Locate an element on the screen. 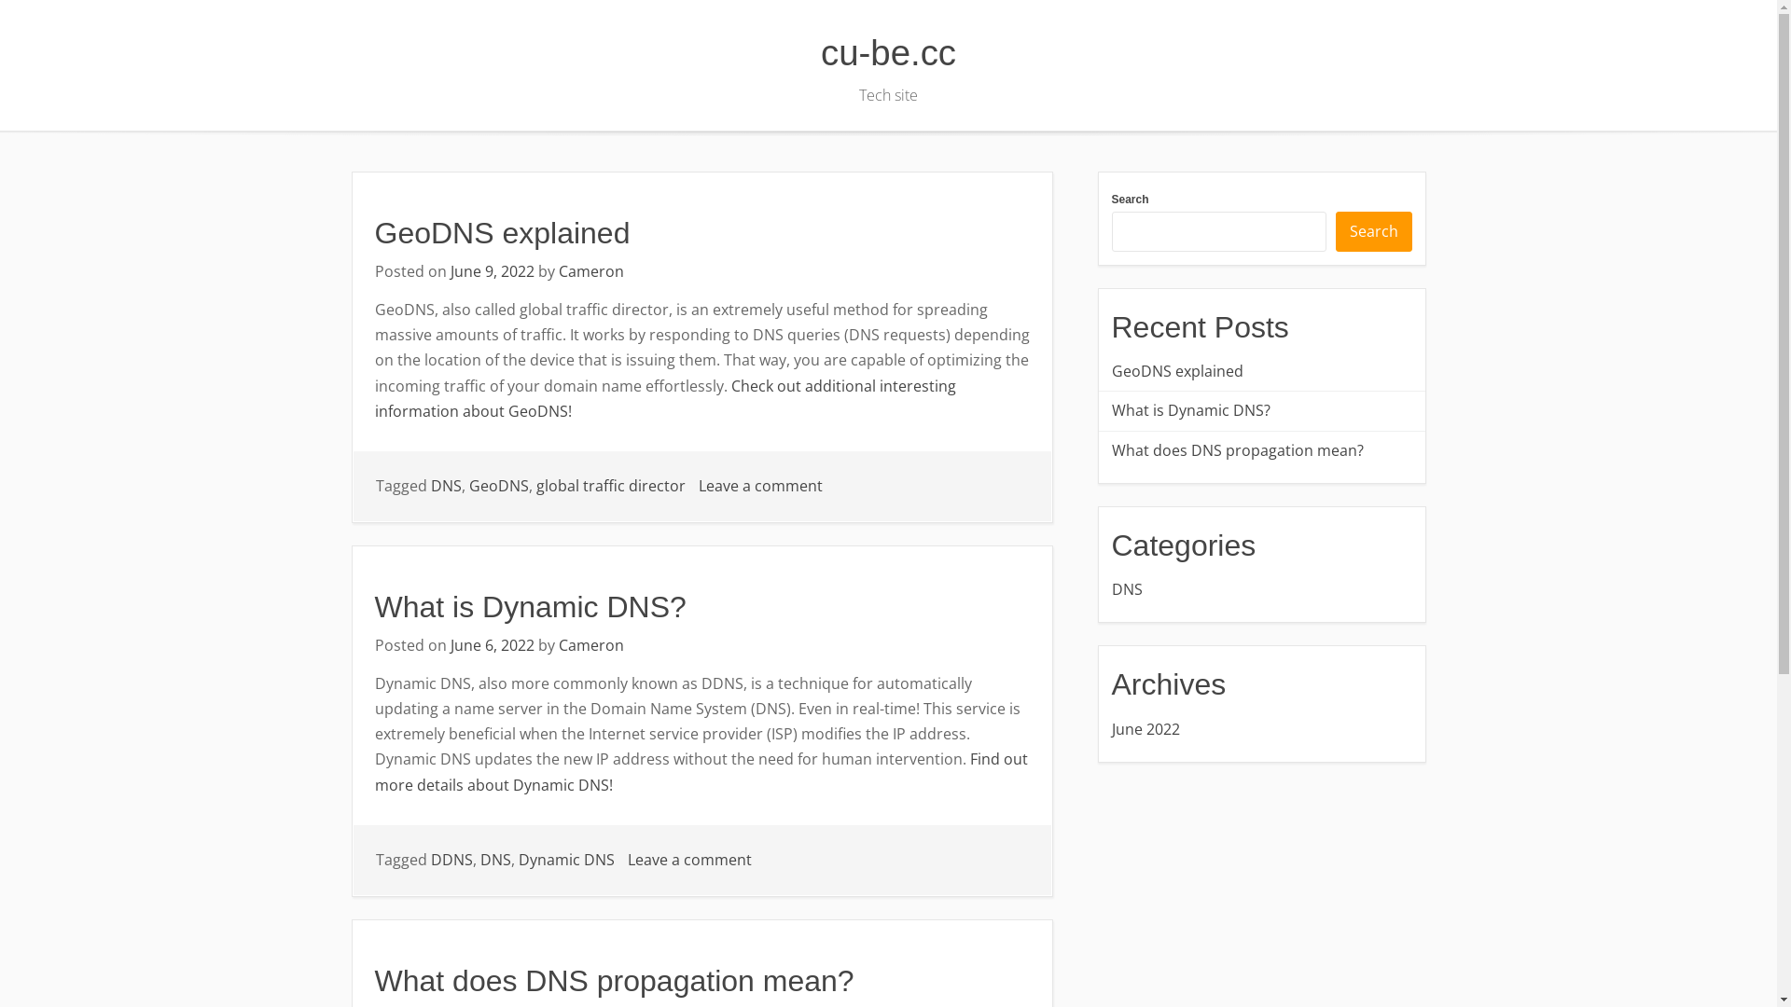 The height and width of the screenshot is (1007, 1791). GeoDNS explained is located at coordinates (503, 233).